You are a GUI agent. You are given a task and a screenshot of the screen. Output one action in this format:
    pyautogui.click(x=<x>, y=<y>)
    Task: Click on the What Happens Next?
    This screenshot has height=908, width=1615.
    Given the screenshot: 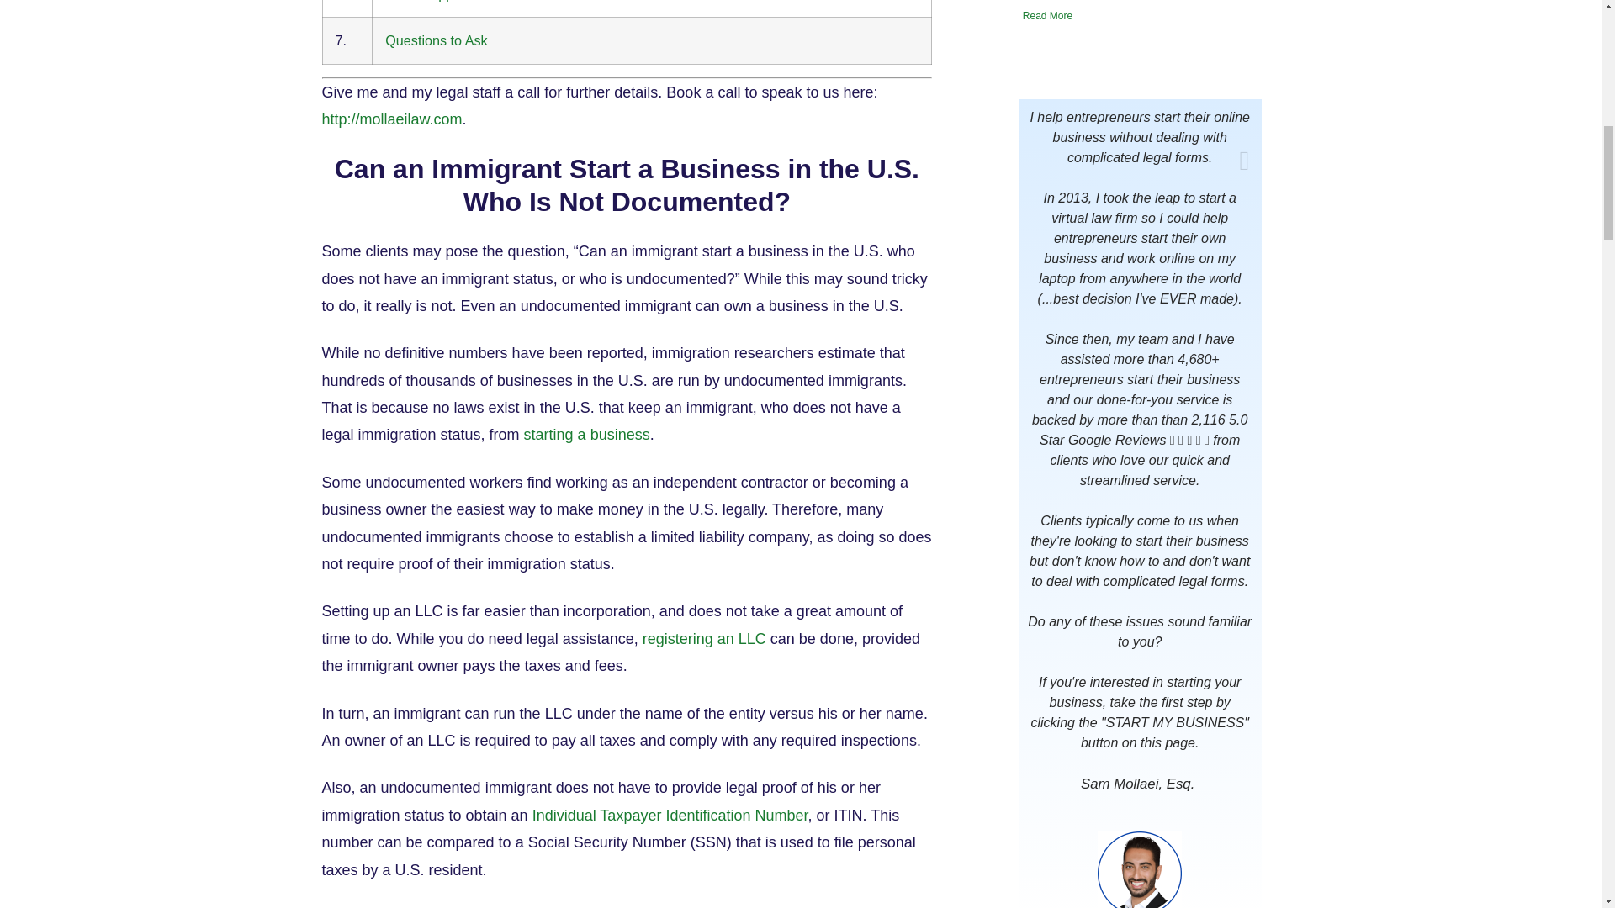 What is the action you would take?
    pyautogui.click(x=450, y=1)
    